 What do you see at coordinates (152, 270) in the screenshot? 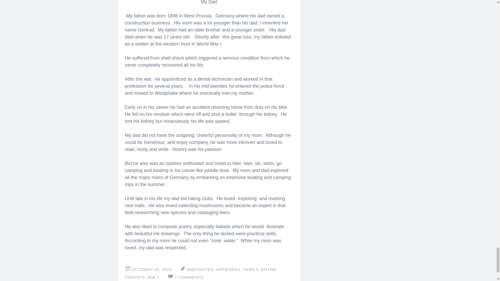
I see `4:11 pm` at bounding box center [152, 270].